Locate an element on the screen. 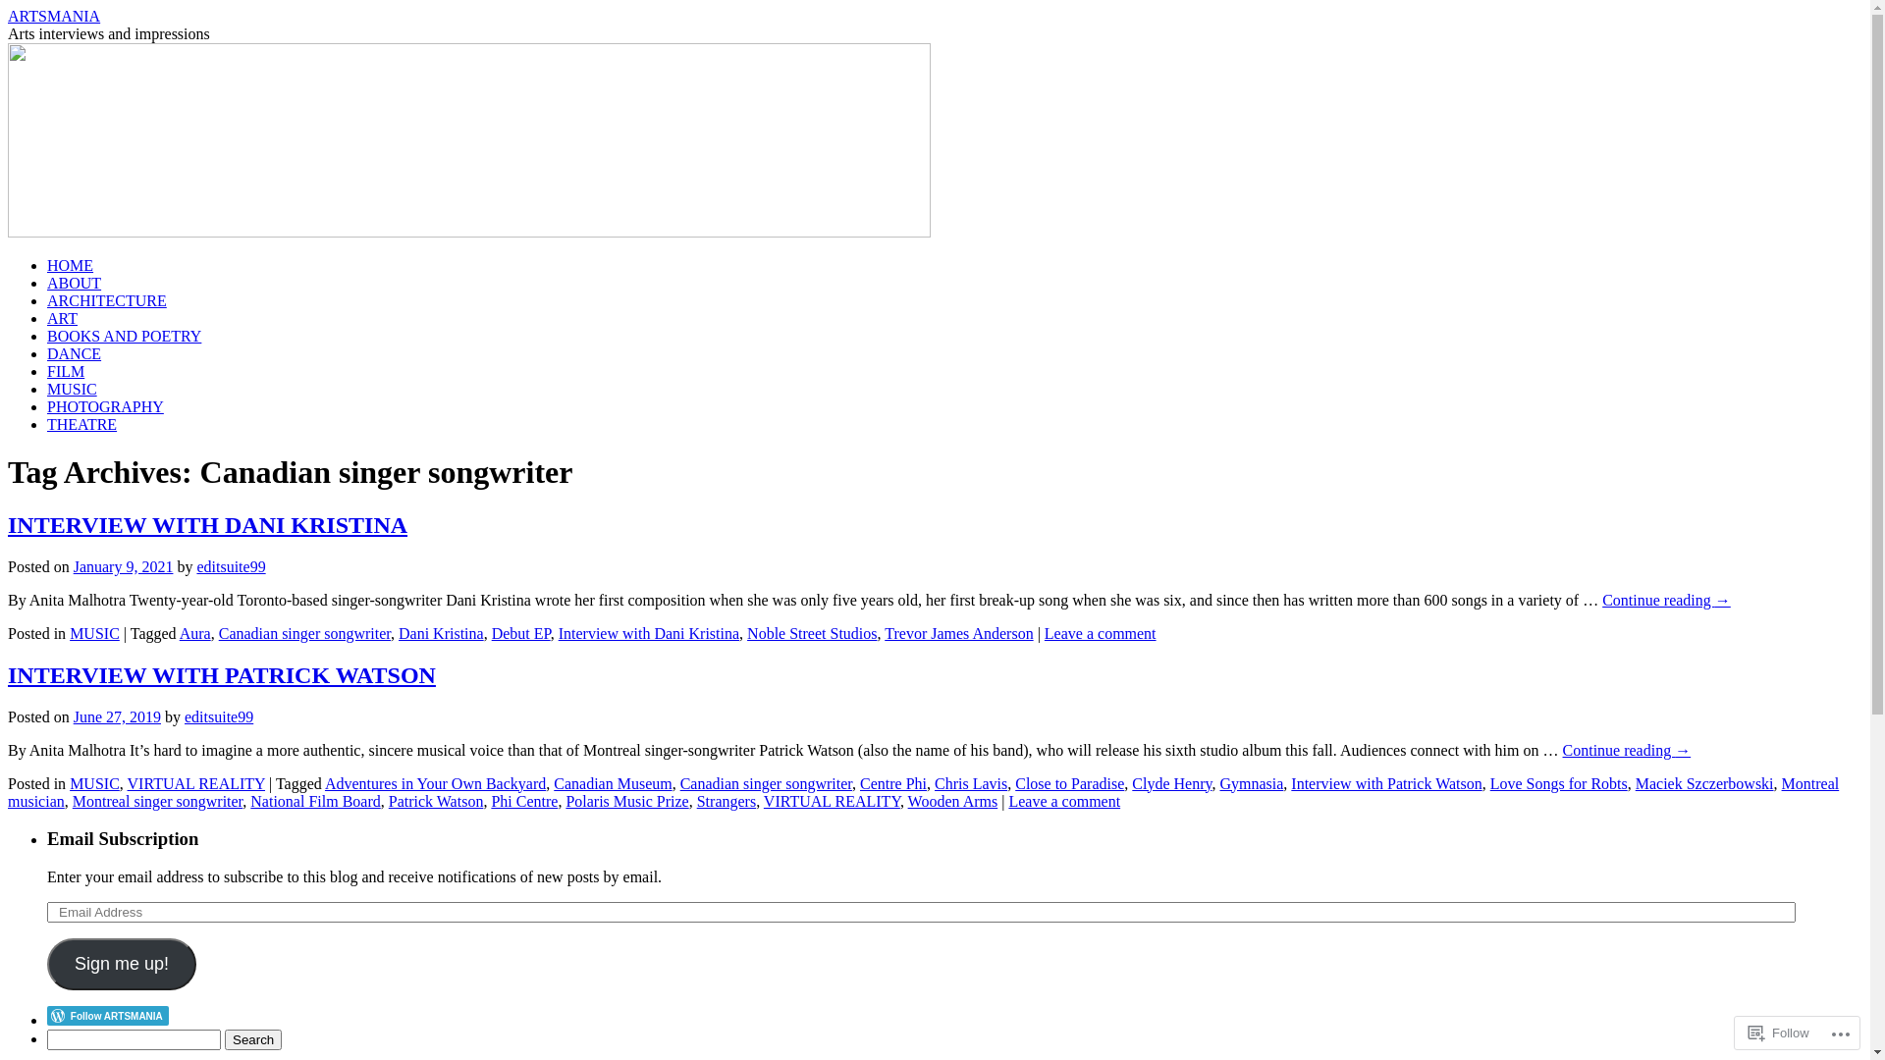  editsuite99 is located at coordinates (219, 716).